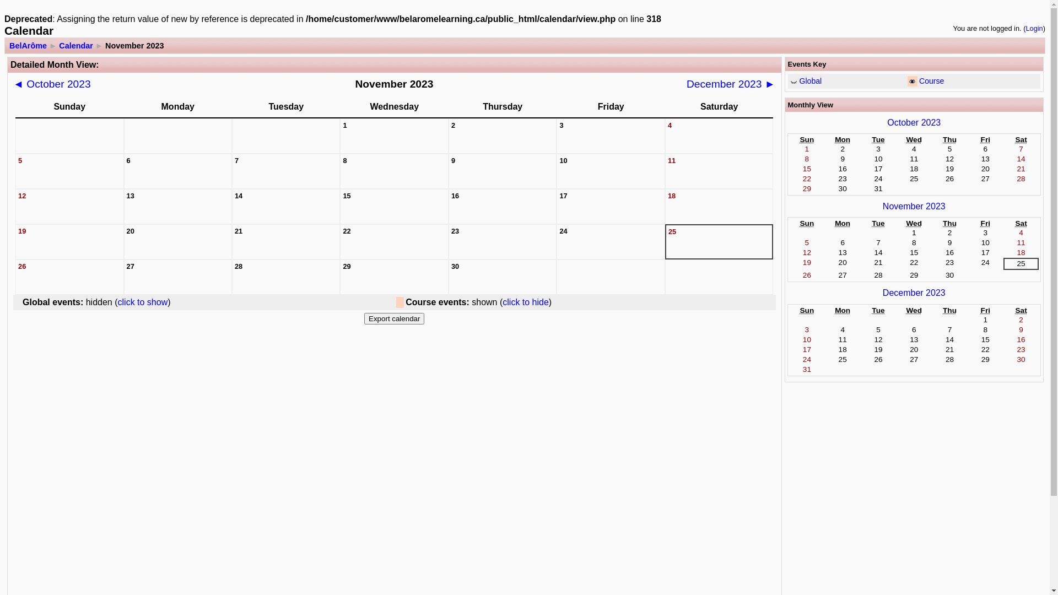  Describe the element at coordinates (1022, 263) in the screenshot. I see `25` at that location.